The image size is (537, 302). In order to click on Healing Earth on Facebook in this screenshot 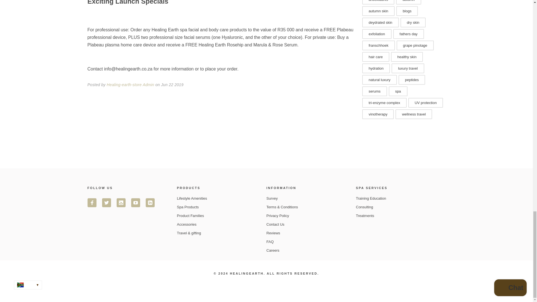, I will do `click(91, 202)`.